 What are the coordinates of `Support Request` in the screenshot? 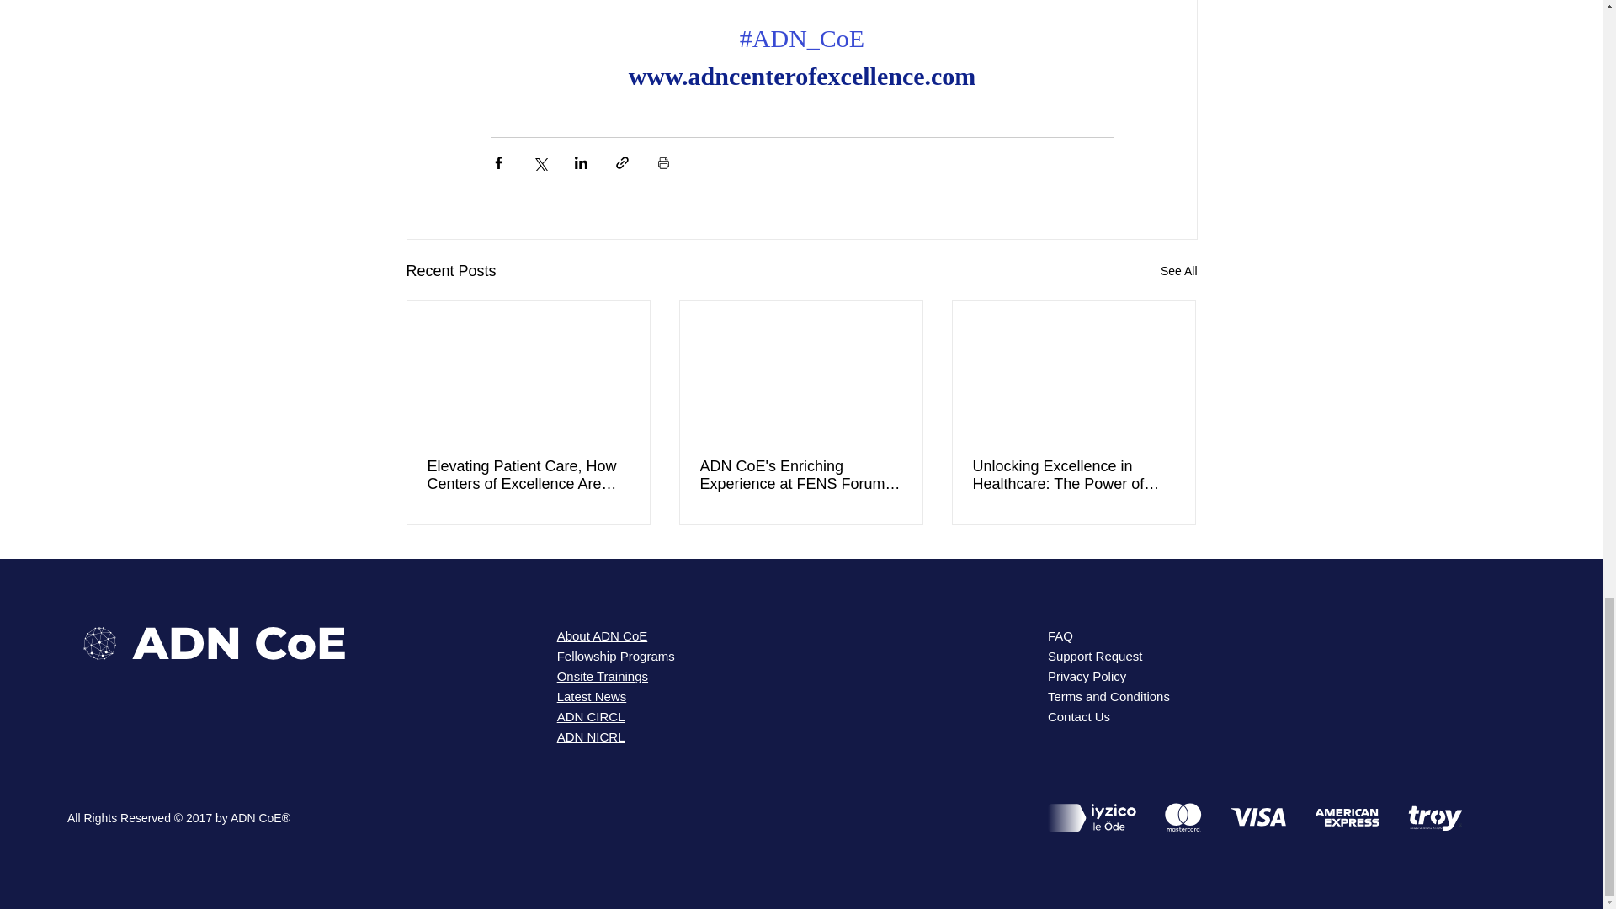 It's located at (1094, 656).